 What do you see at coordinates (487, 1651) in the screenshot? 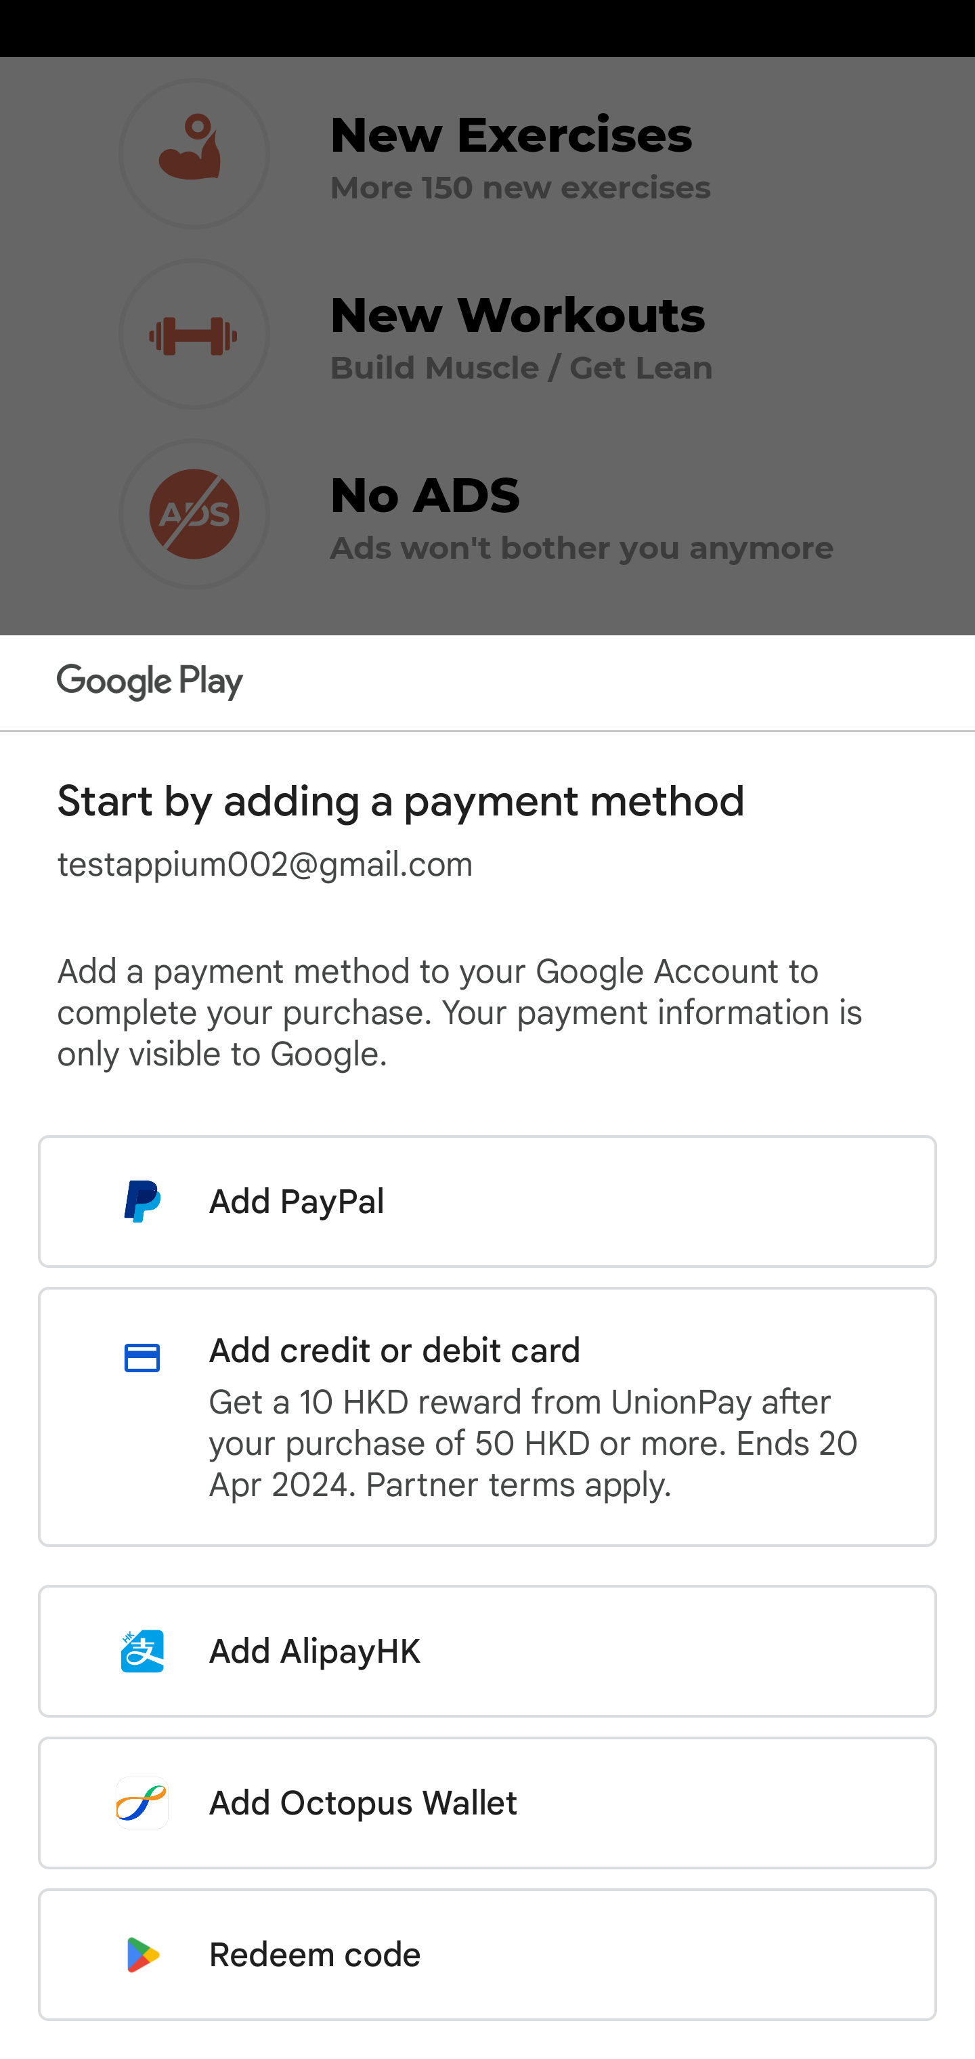
I see `Add AlipayHK` at bounding box center [487, 1651].